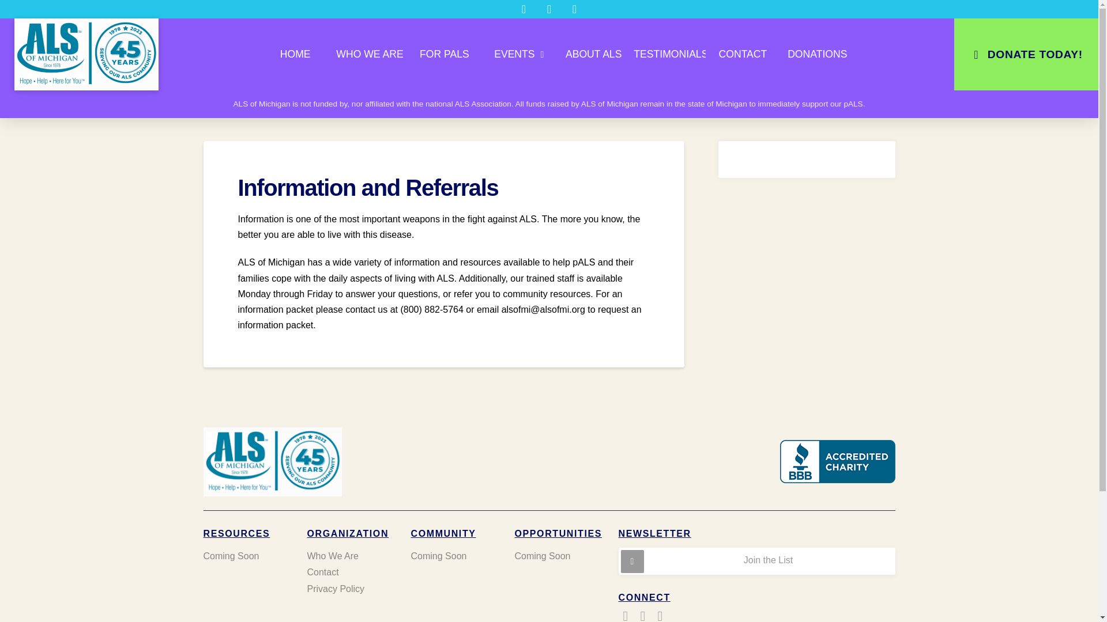  What do you see at coordinates (370, 54) in the screenshot?
I see `WHO WE ARE` at bounding box center [370, 54].